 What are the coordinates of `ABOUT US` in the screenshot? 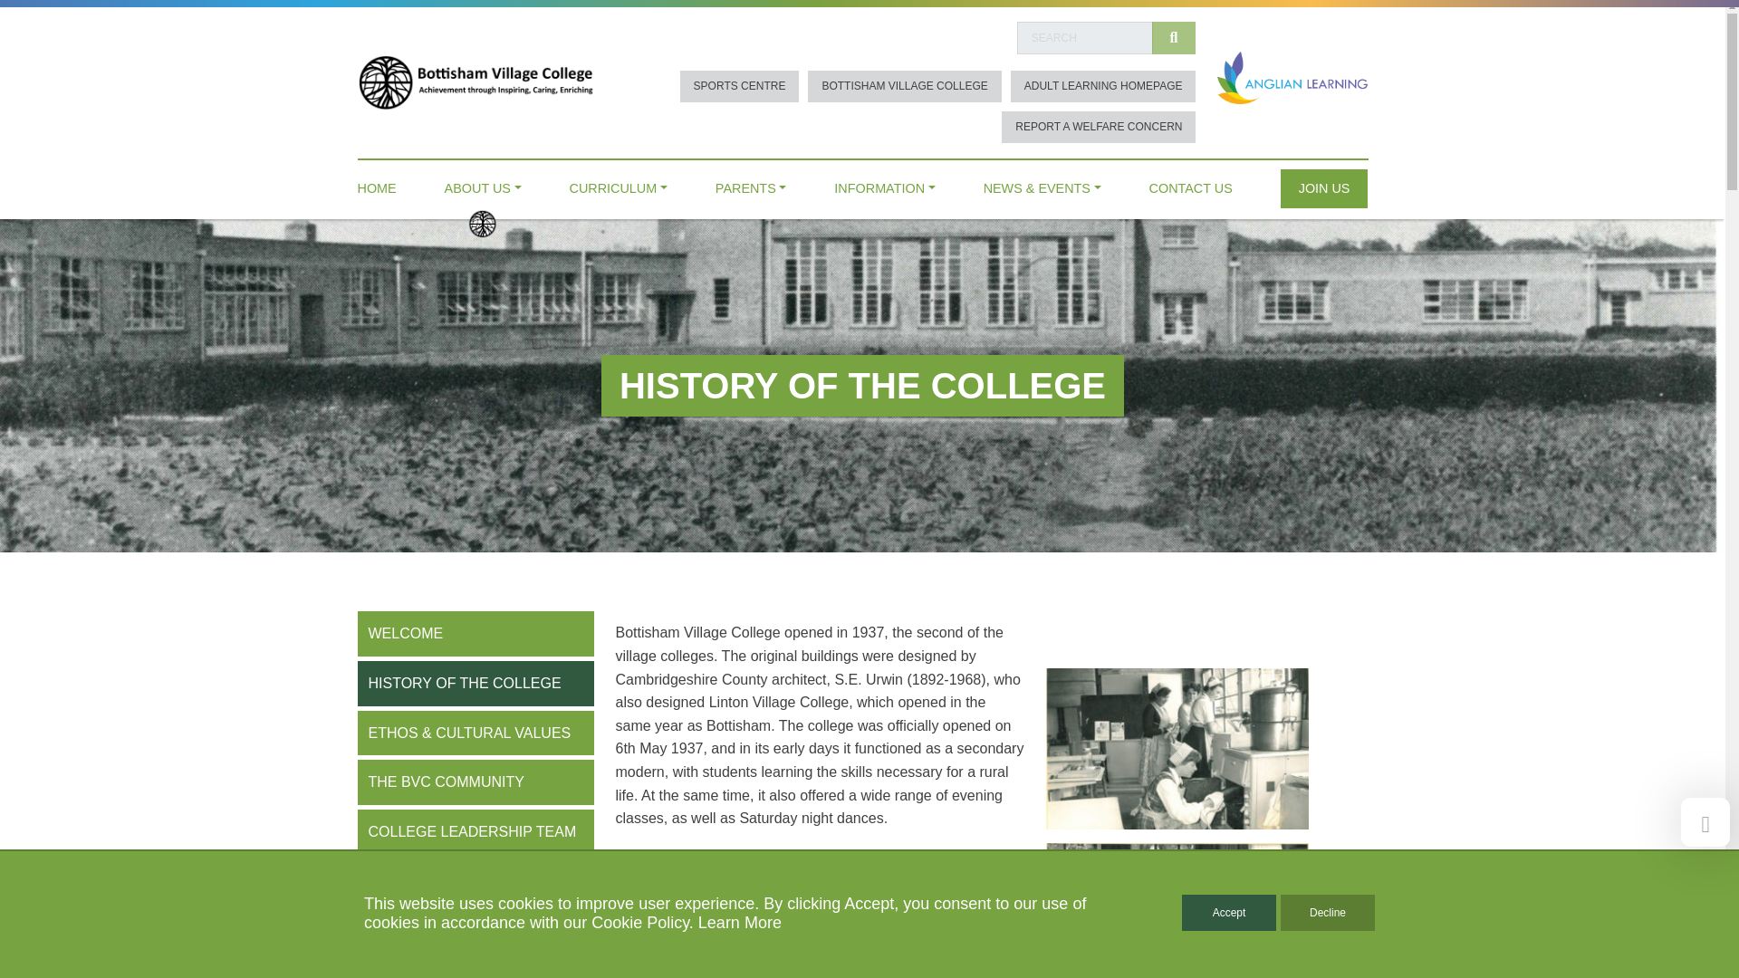 It's located at (484, 184).